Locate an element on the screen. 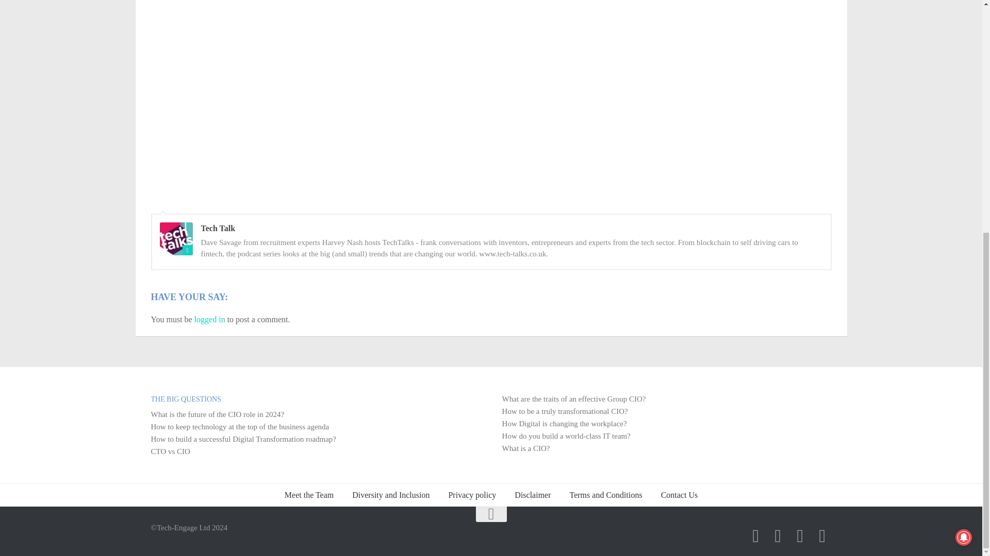 The image size is (990, 556). How to be a truly transformational CIO? is located at coordinates (565, 411).